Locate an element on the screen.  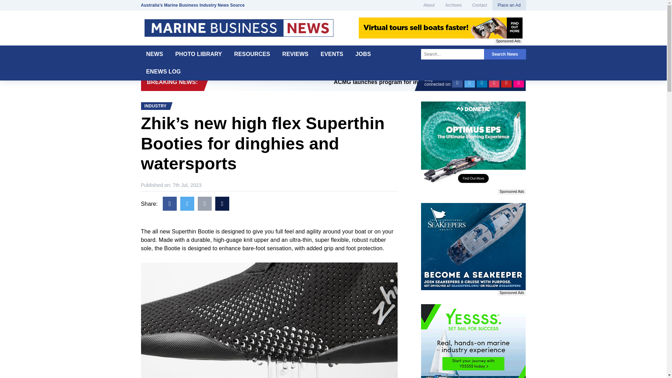
REVIEWS is located at coordinates (295, 54).